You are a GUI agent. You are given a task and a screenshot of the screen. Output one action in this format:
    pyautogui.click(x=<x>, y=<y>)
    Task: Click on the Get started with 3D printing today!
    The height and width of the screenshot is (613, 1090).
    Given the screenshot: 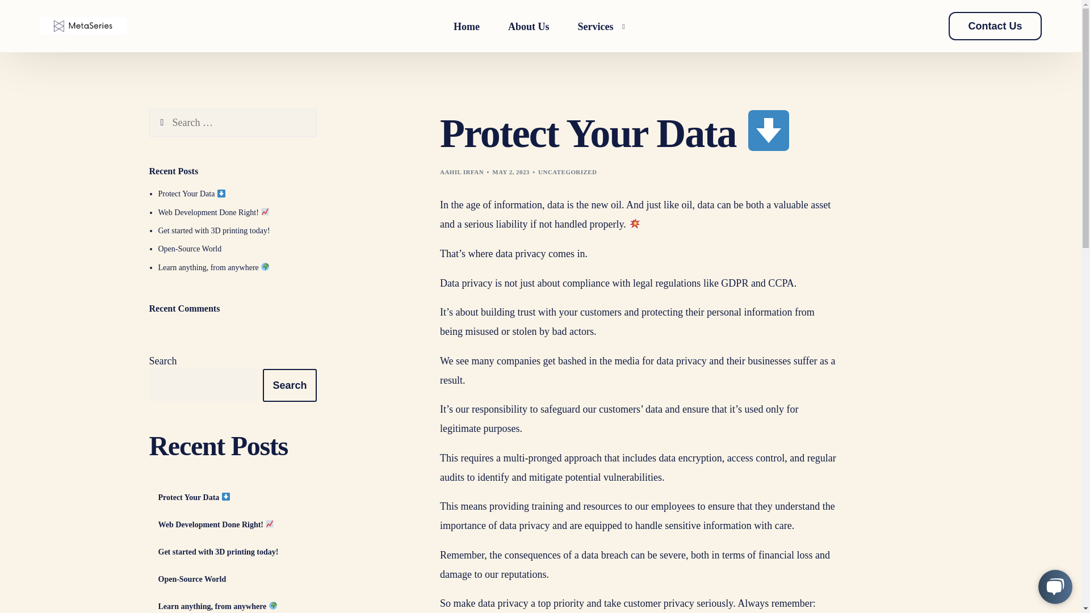 What is the action you would take?
    pyautogui.click(x=213, y=233)
    